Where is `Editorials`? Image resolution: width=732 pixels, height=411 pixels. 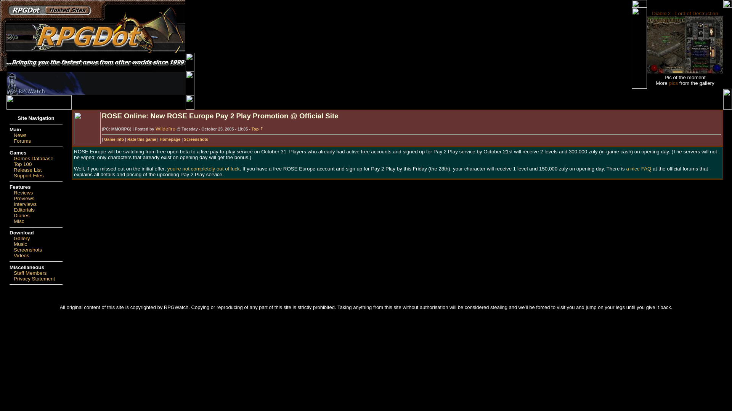
Editorials is located at coordinates (24, 210).